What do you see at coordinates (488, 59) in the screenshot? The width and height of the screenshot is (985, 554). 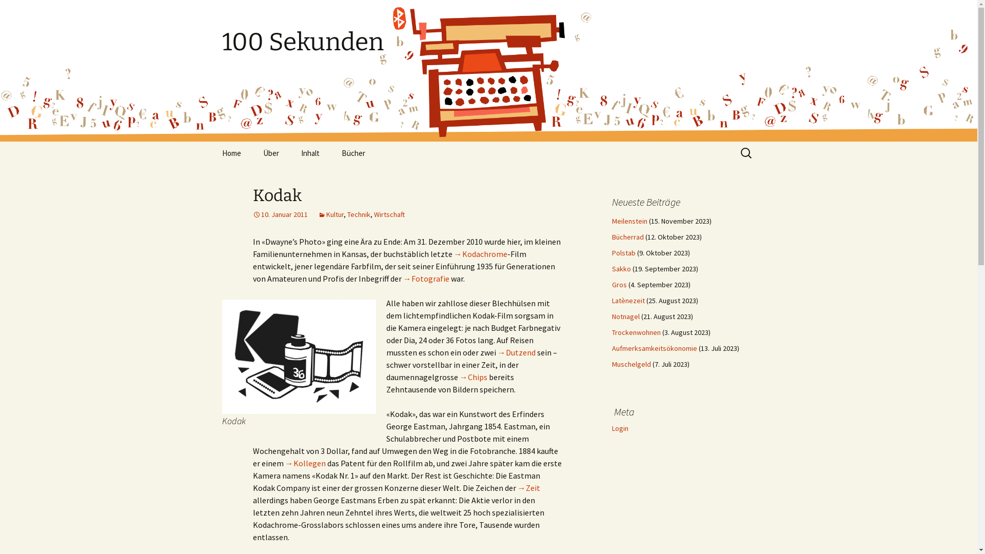 I see `100 Sekunden` at bounding box center [488, 59].